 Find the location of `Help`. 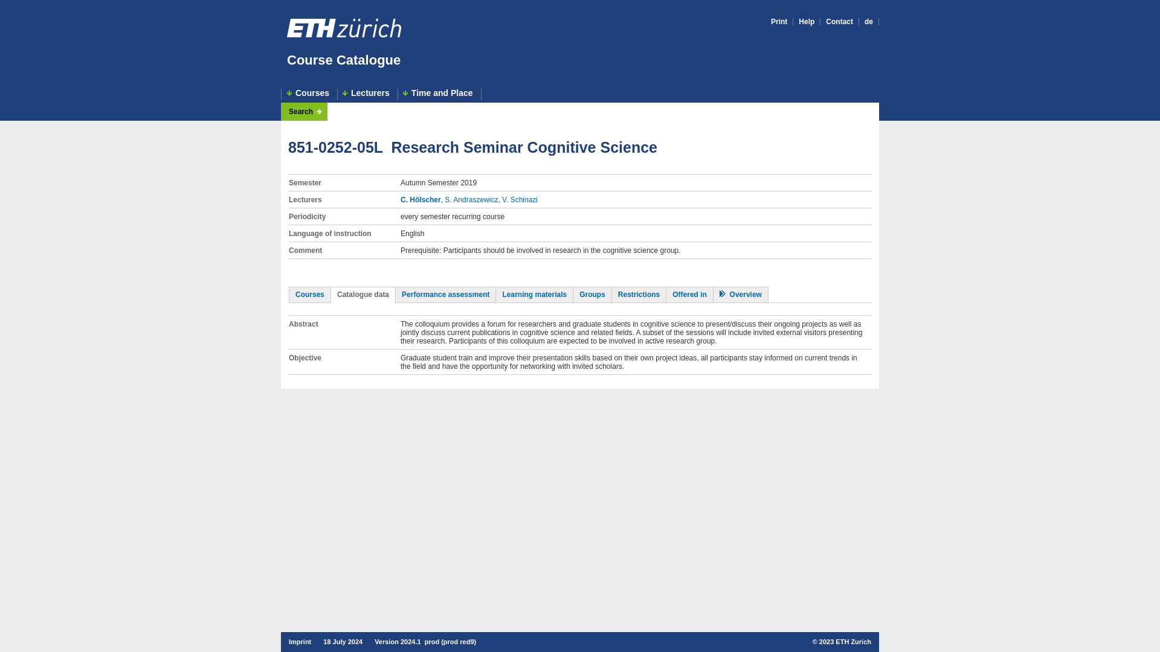

Help is located at coordinates (806, 22).